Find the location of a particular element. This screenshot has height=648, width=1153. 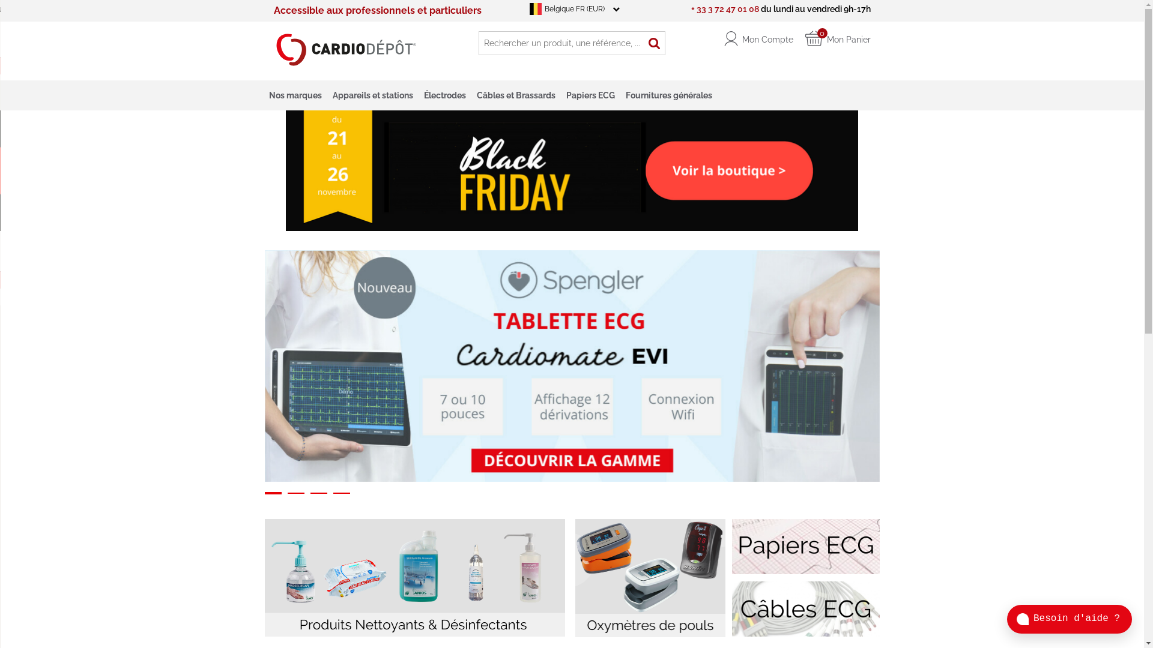

1 is located at coordinates (273, 493).